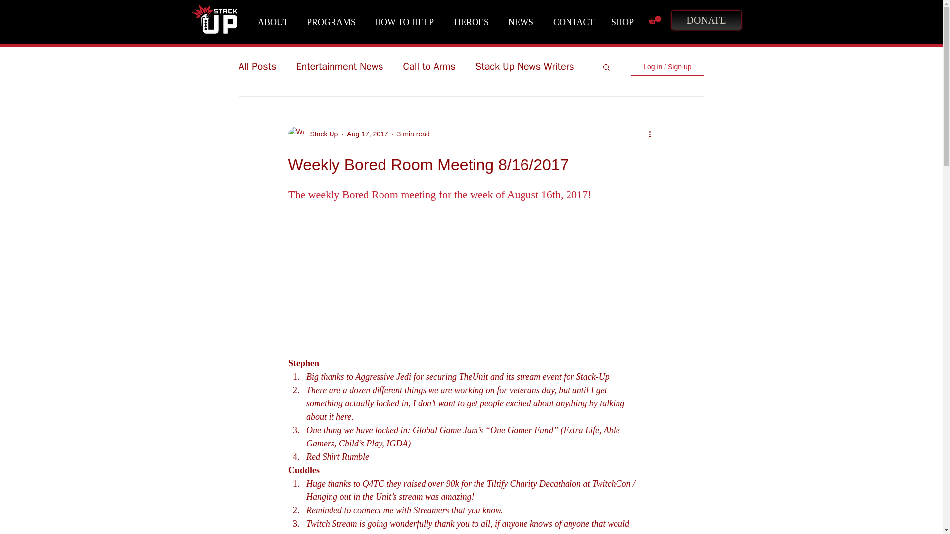 This screenshot has height=534, width=950. Describe the element at coordinates (414, 133) in the screenshot. I see `3 min read` at that location.